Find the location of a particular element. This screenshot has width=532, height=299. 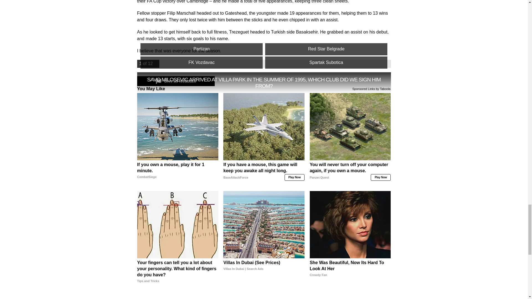

Sponsored Links is located at coordinates (364, 89).